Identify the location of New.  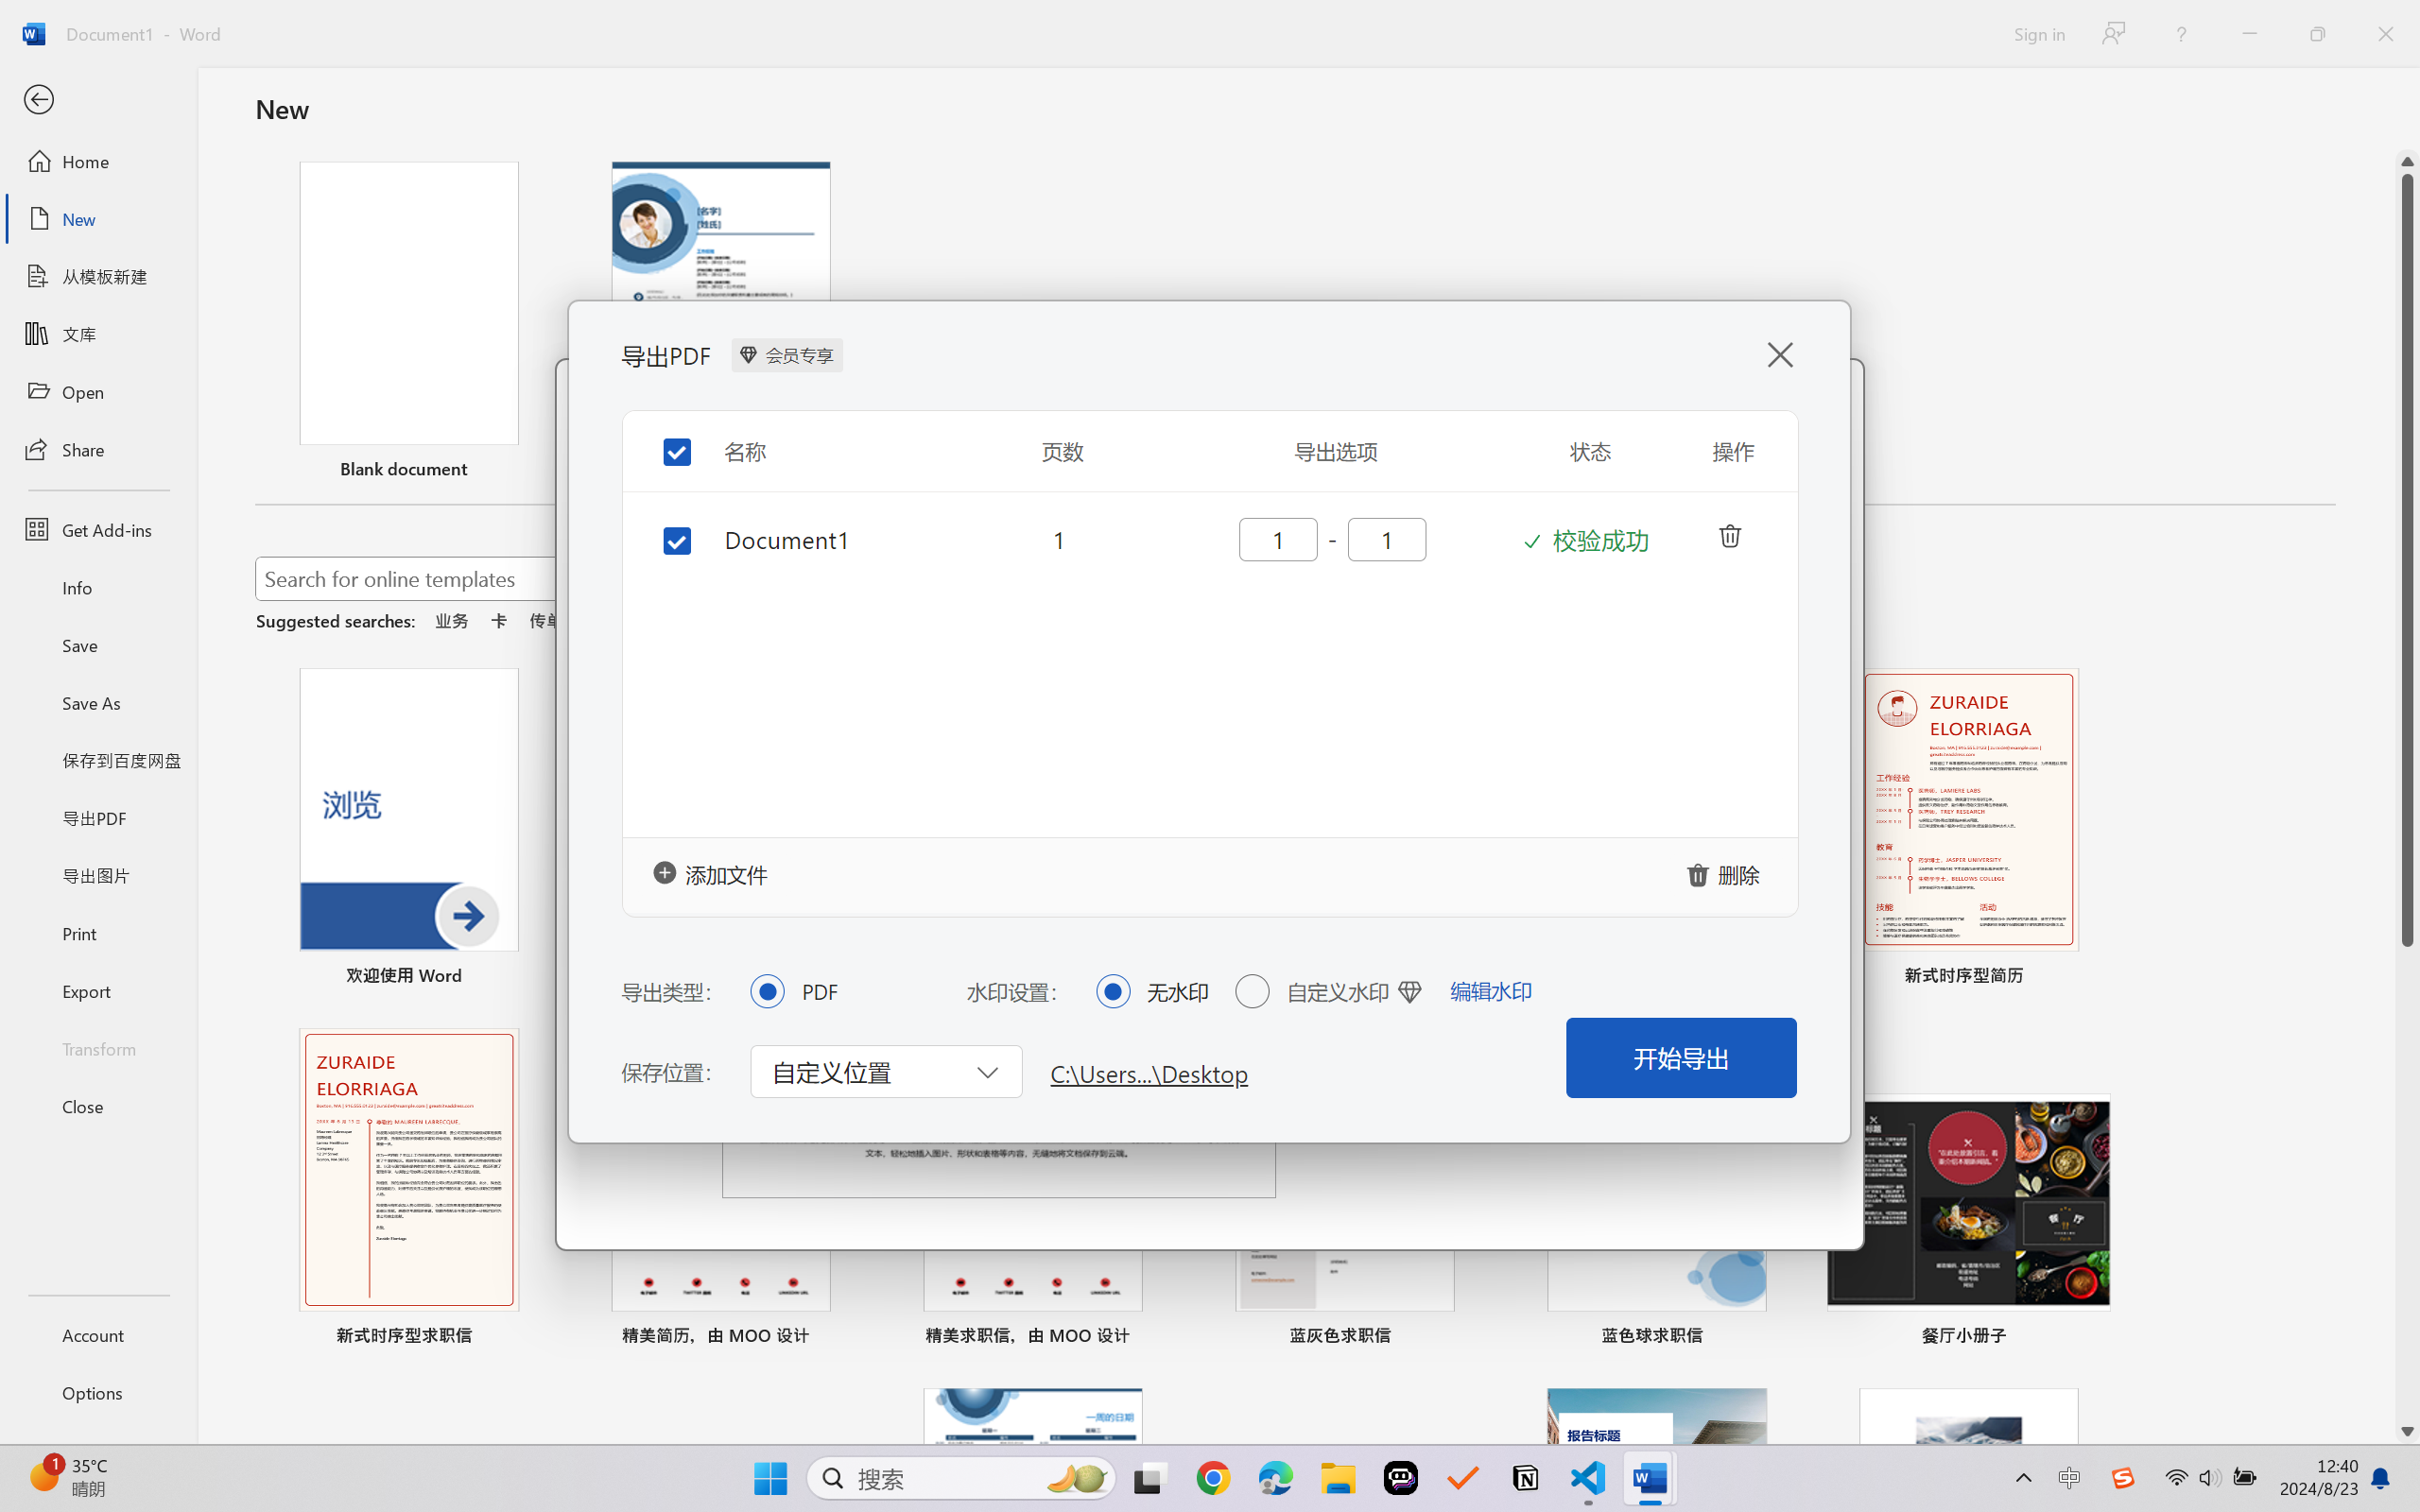
(98, 219).